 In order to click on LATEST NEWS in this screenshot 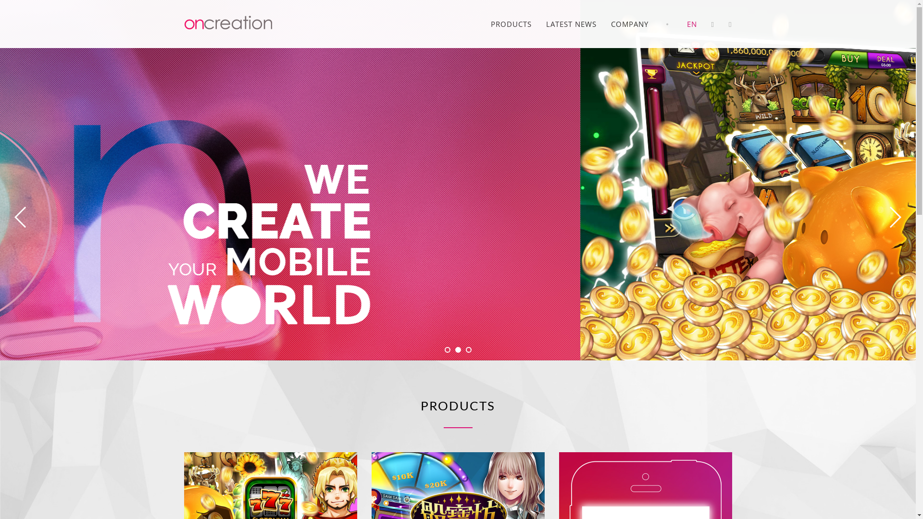, I will do `click(571, 24)`.